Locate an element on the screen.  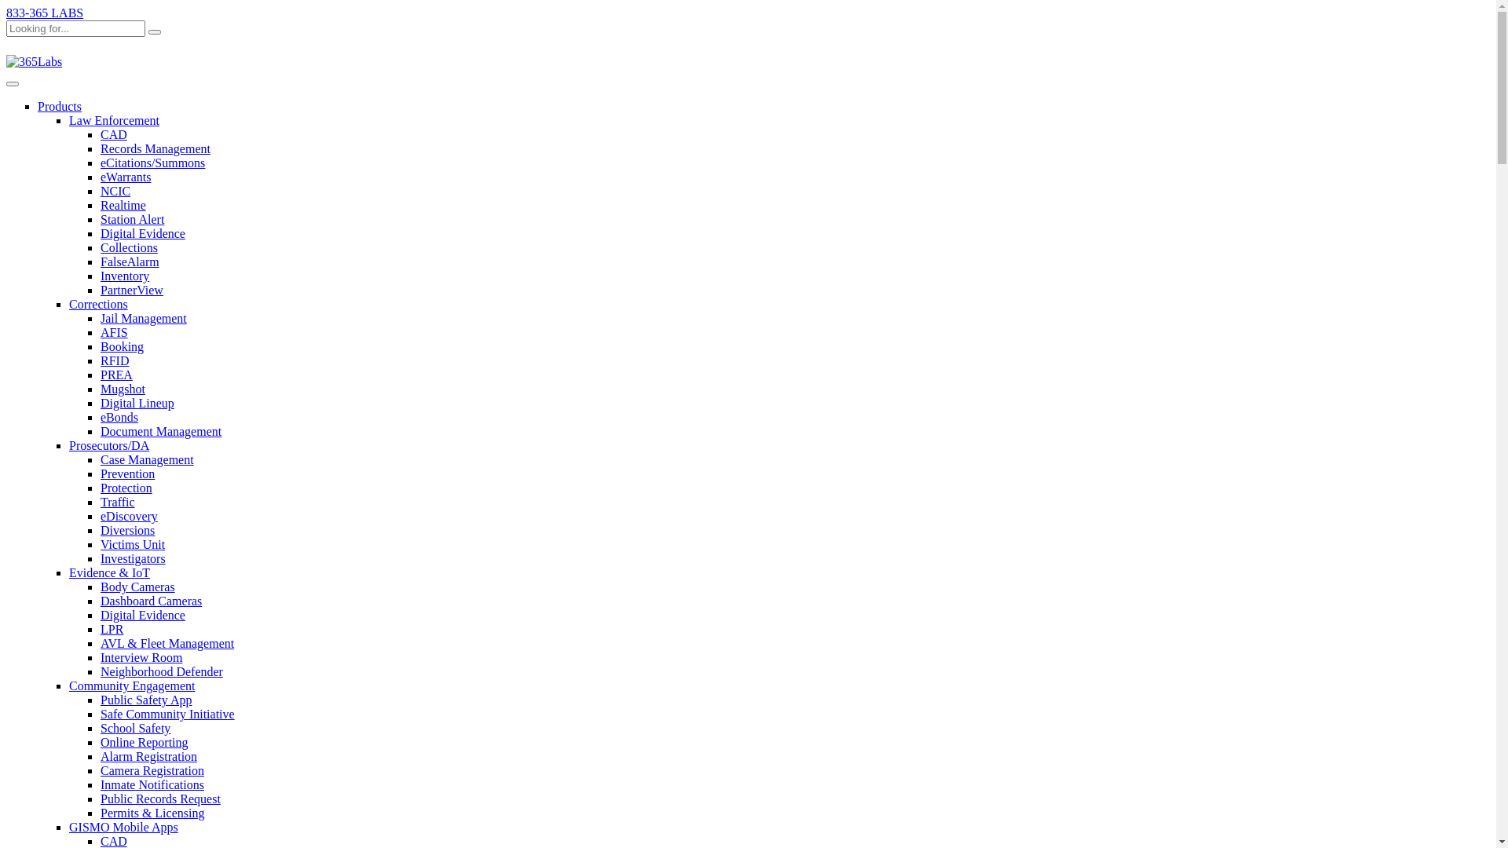
Victims Unit is located at coordinates (133, 545).